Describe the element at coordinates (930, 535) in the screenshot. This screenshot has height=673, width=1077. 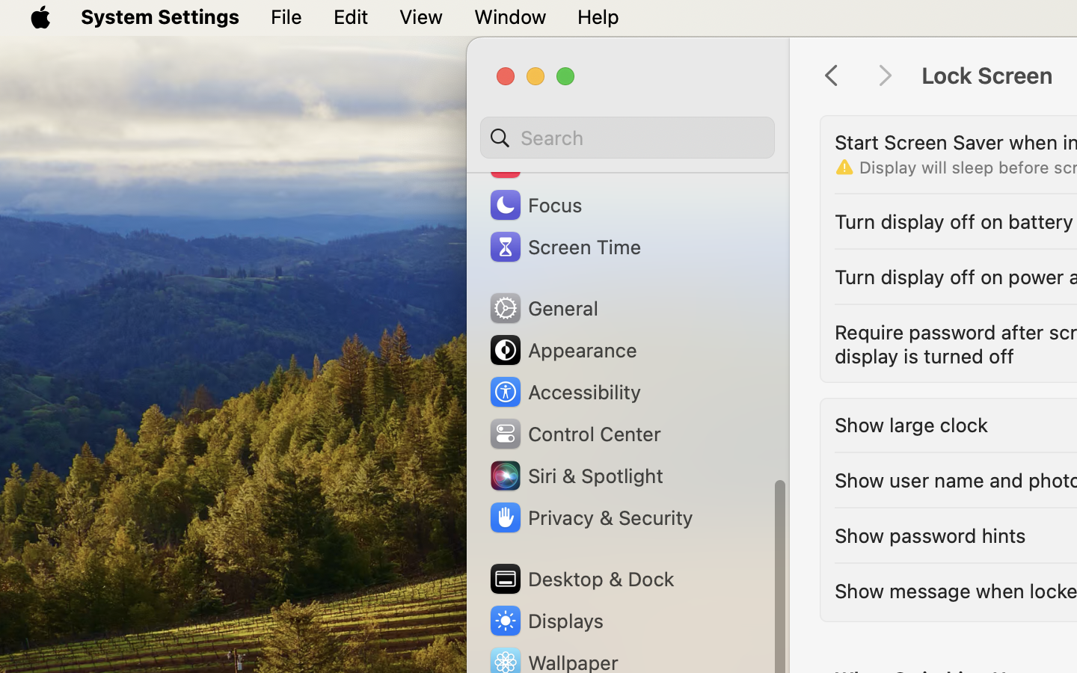
I see `Show password hints` at that location.